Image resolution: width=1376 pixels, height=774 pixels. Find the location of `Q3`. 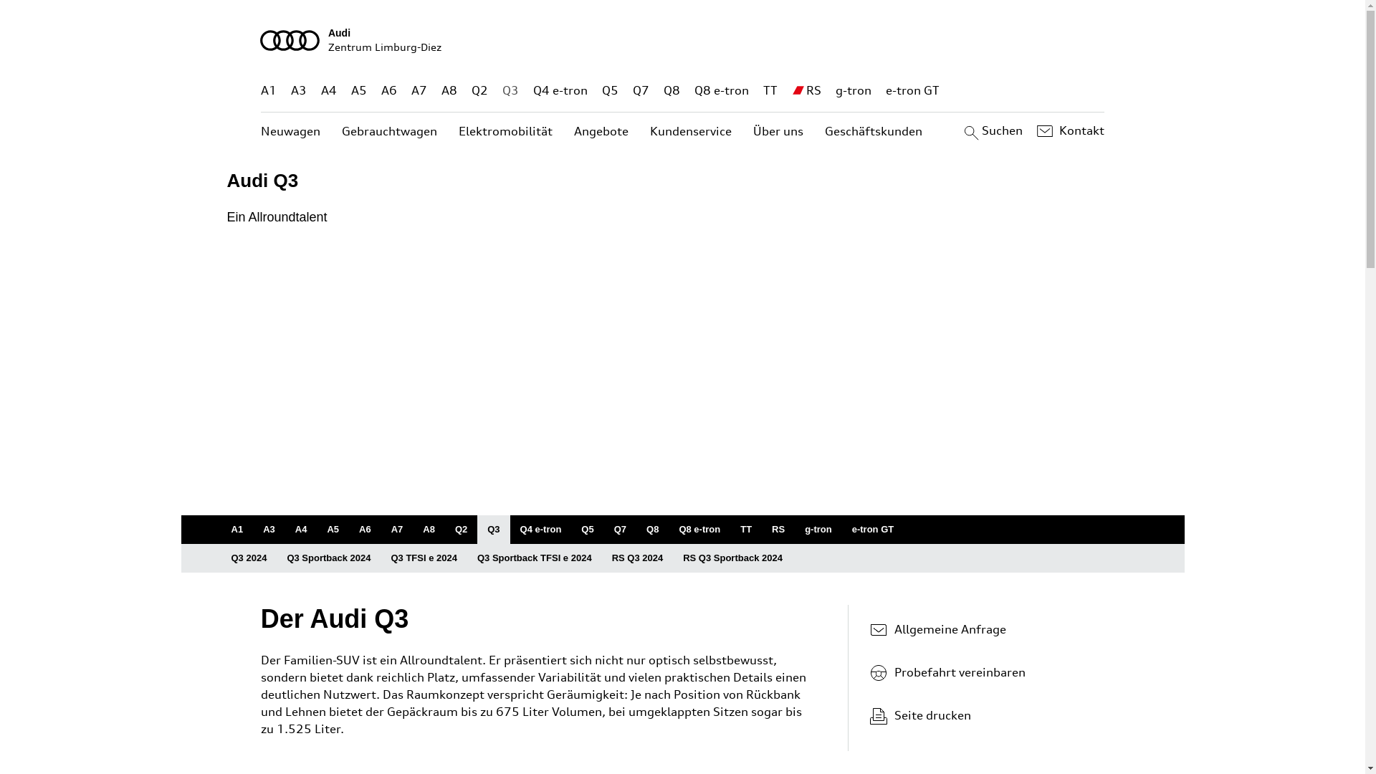

Q3 is located at coordinates (510, 90).